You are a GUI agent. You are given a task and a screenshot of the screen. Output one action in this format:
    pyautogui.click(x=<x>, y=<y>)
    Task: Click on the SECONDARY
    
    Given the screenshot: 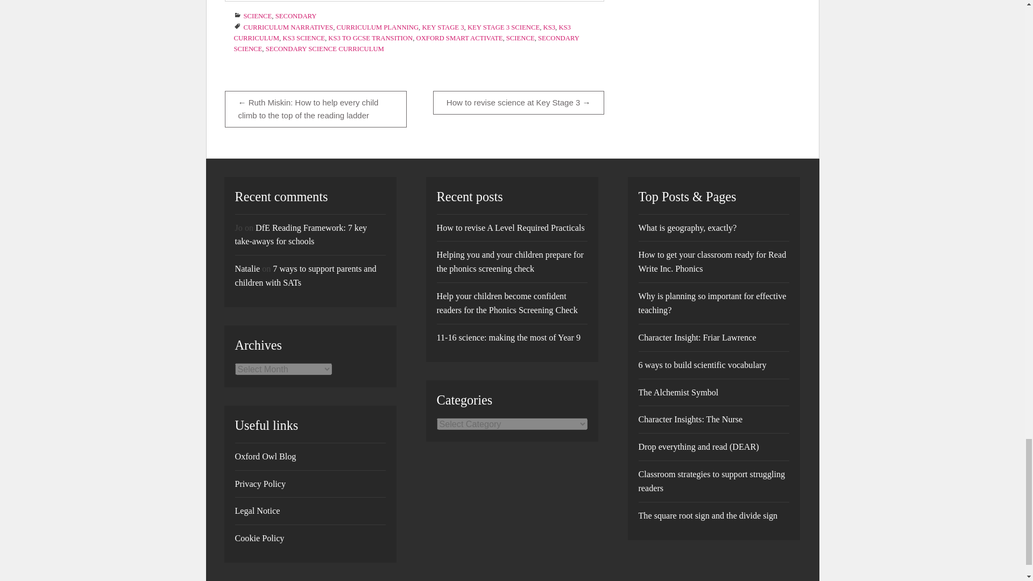 What is the action you would take?
    pyautogui.click(x=296, y=16)
    